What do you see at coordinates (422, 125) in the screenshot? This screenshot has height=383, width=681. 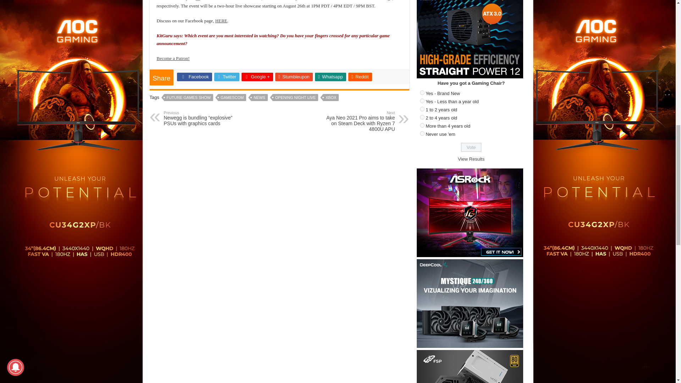 I see `1377` at bounding box center [422, 125].